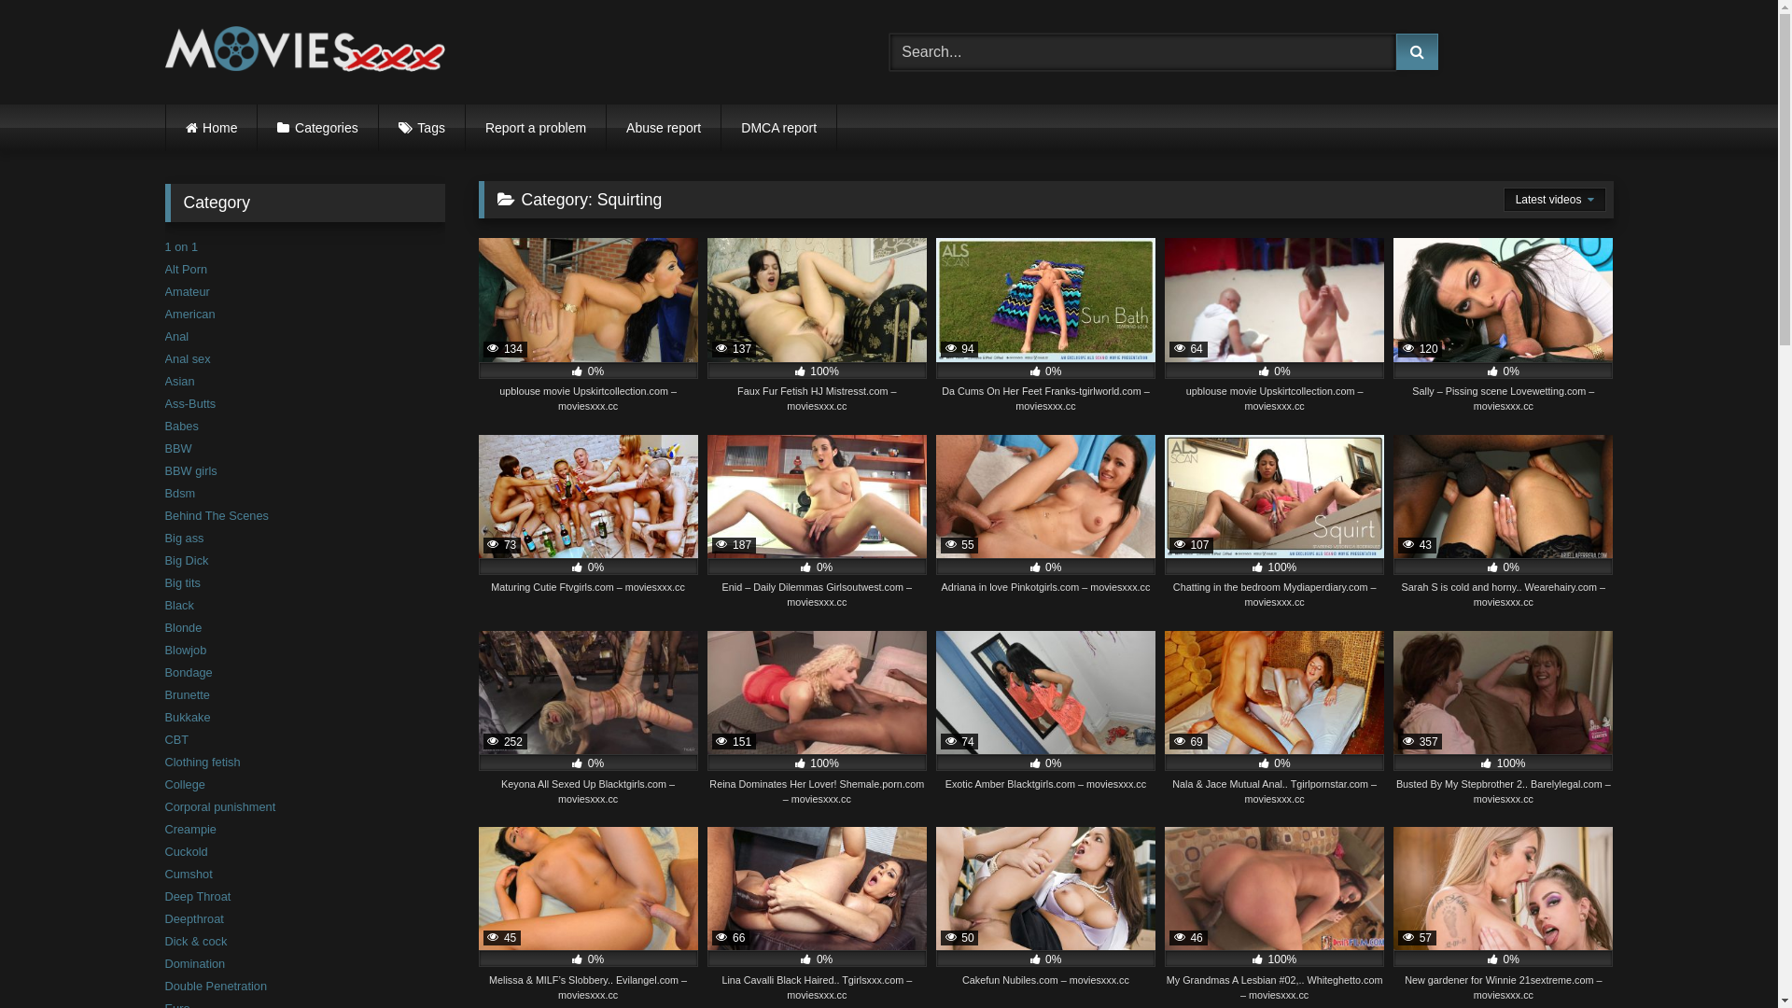 This screenshot has width=1792, height=1008. I want to click on Categories, so click(317, 128).